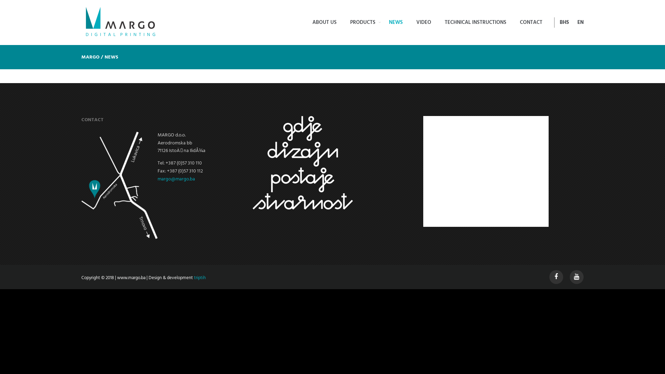 The image size is (665, 374). What do you see at coordinates (564, 23) in the screenshot?
I see `BHS` at bounding box center [564, 23].